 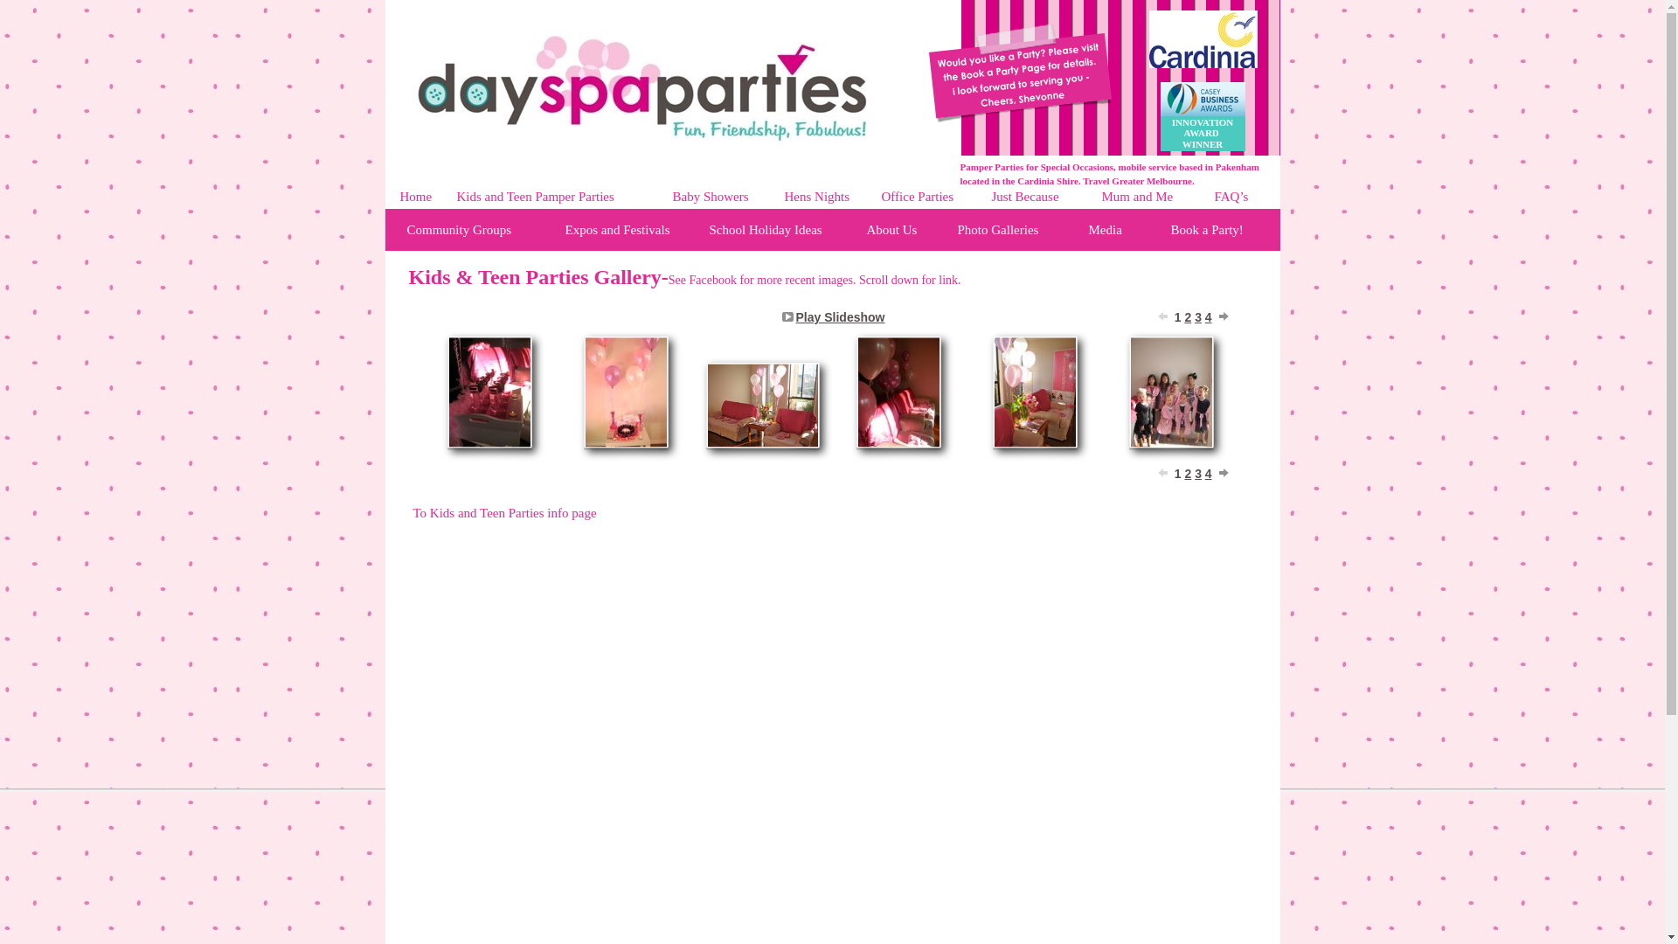 What do you see at coordinates (1106, 230) in the screenshot?
I see `Media` at bounding box center [1106, 230].